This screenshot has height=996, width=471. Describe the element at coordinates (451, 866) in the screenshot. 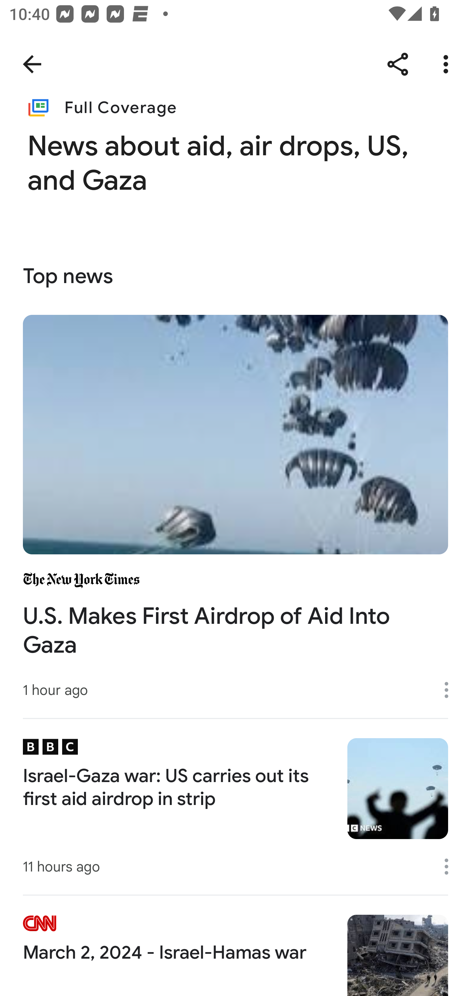

I see `More options` at that location.